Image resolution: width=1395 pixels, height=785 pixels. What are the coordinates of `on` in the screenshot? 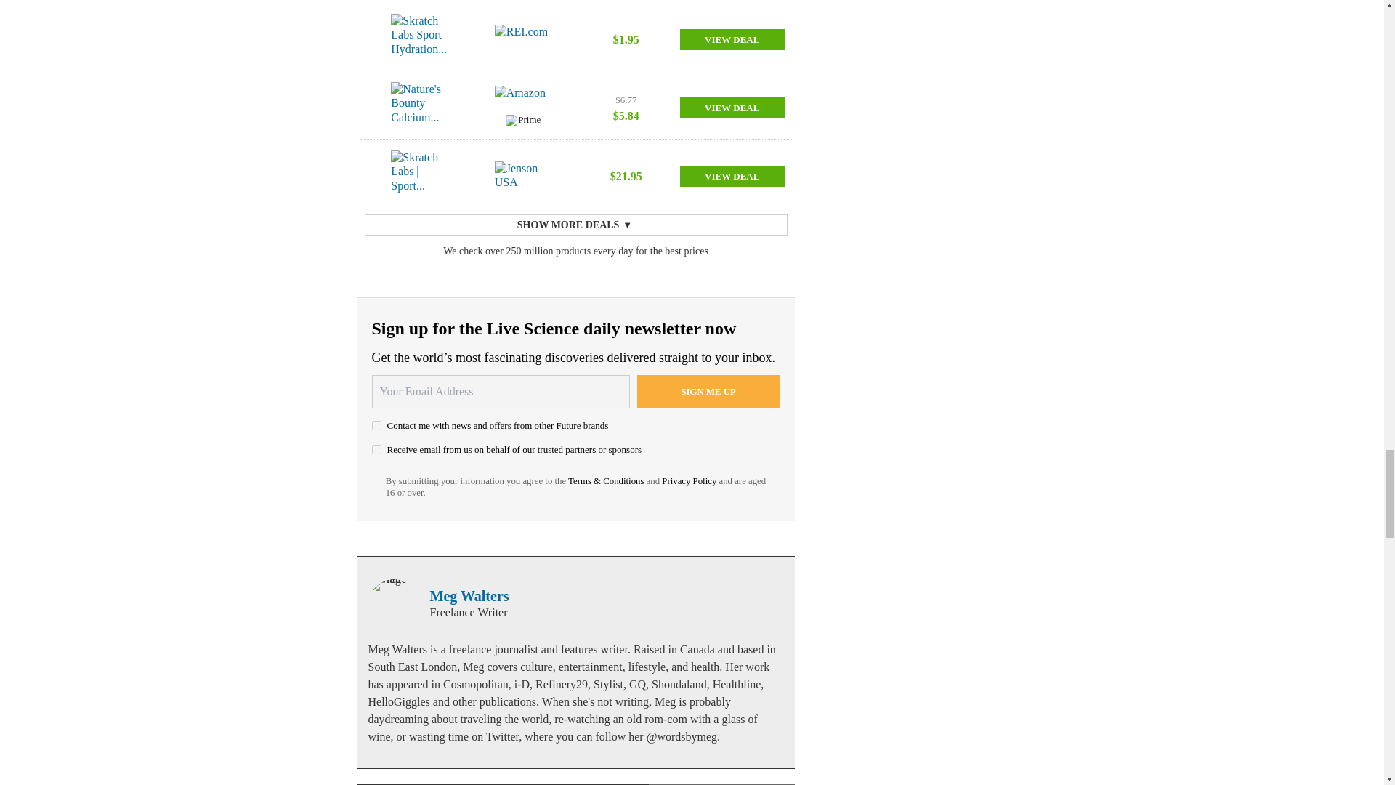 It's located at (376, 449).